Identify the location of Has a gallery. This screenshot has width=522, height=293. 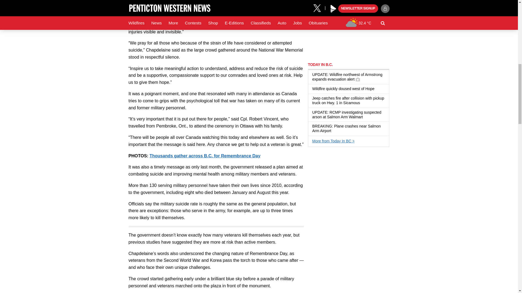
(358, 79).